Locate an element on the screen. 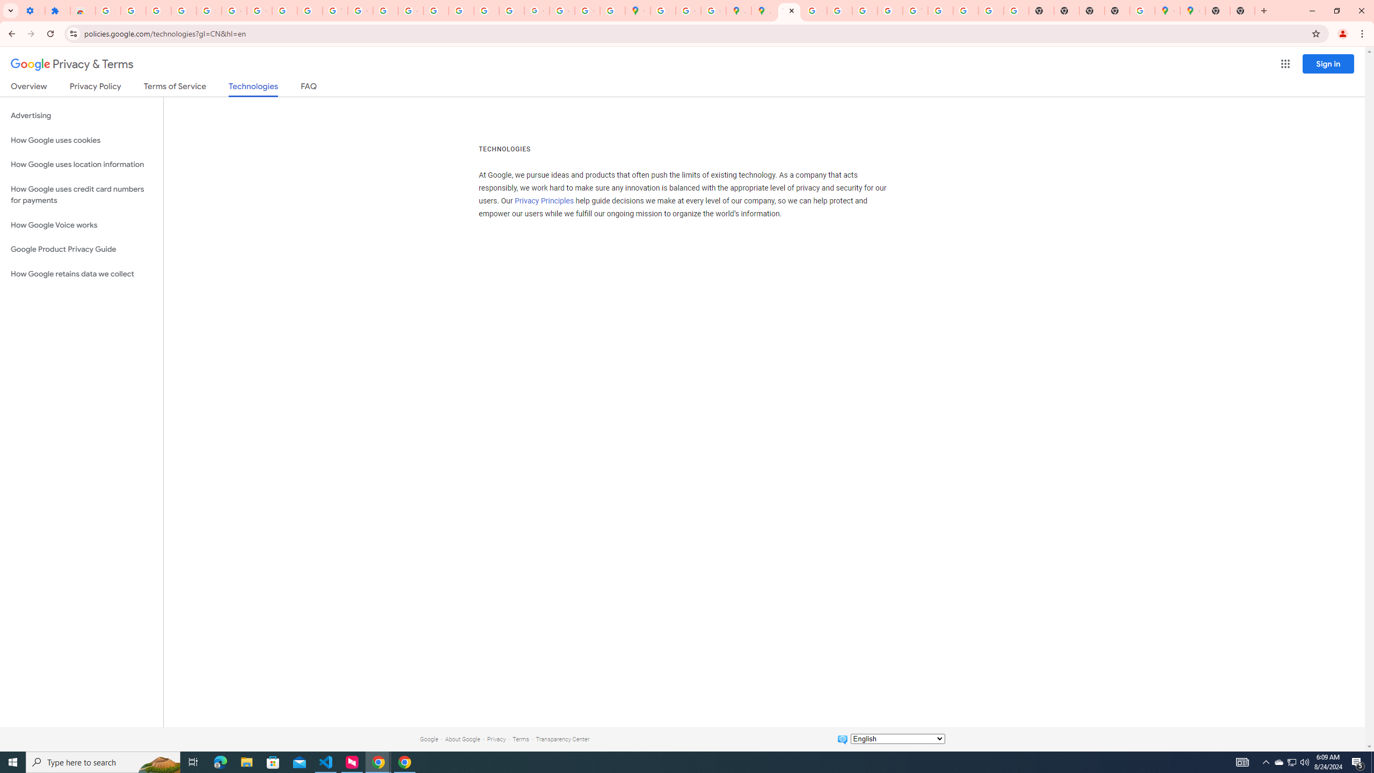 The image size is (1374, 773). Search tabs is located at coordinates (10, 11).